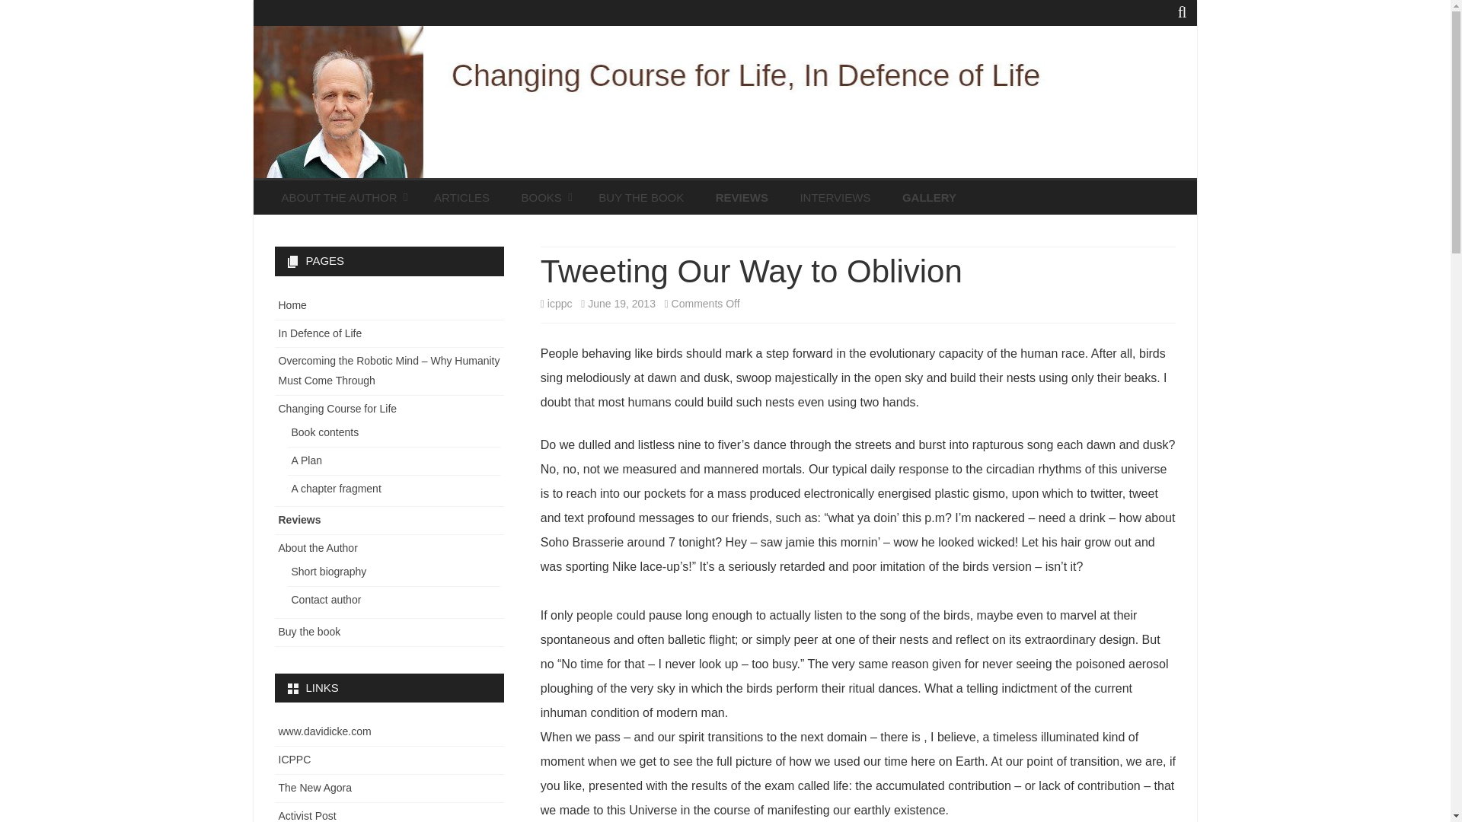 The image size is (1462, 822). Describe the element at coordinates (338, 409) in the screenshot. I see `Changing Course for Life` at that location.